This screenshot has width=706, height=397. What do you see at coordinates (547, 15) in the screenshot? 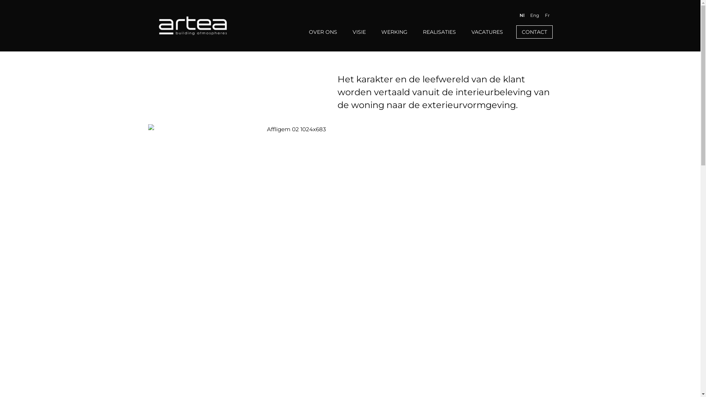
I see `Fr` at bounding box center [547, 15].